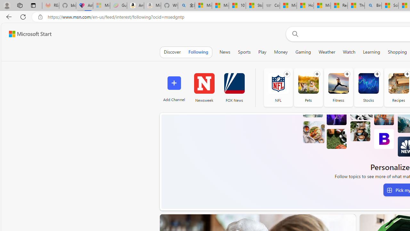  What do you see at coordinates (373, 6) in the screenshot?
I see `Bing` at bounding box center [373, 6].